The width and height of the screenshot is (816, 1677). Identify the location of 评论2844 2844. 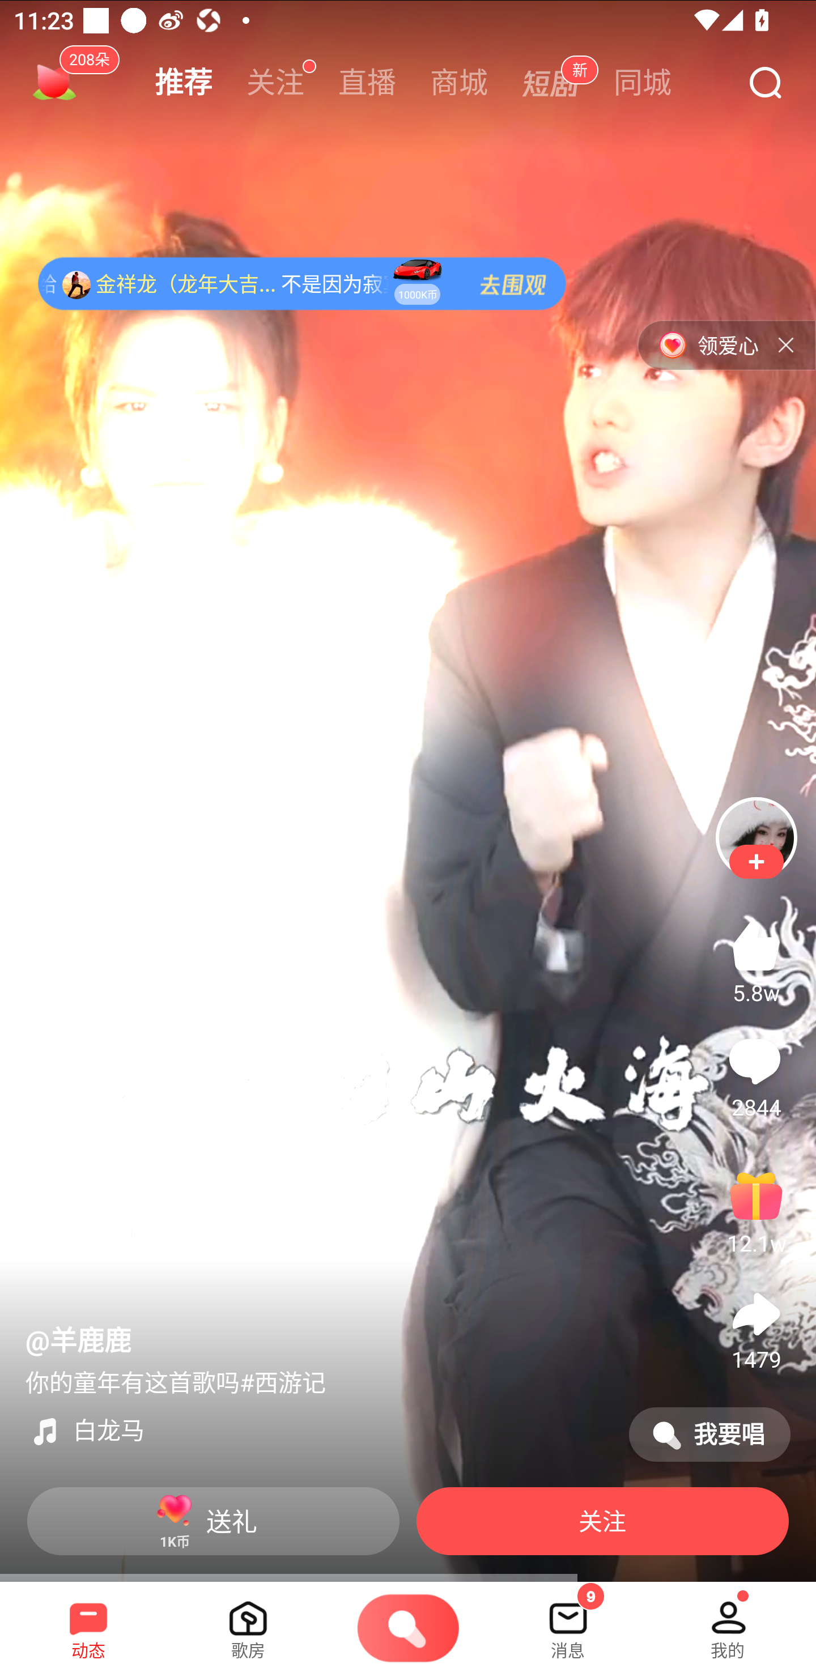
(756, 1074).